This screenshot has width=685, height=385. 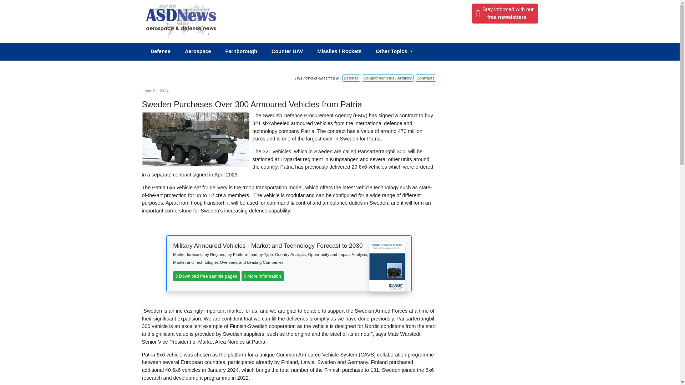 What do you see at coordinates (202, 52) in the screenshot?
I see `Aerospace` at bounding box center [202, 52].